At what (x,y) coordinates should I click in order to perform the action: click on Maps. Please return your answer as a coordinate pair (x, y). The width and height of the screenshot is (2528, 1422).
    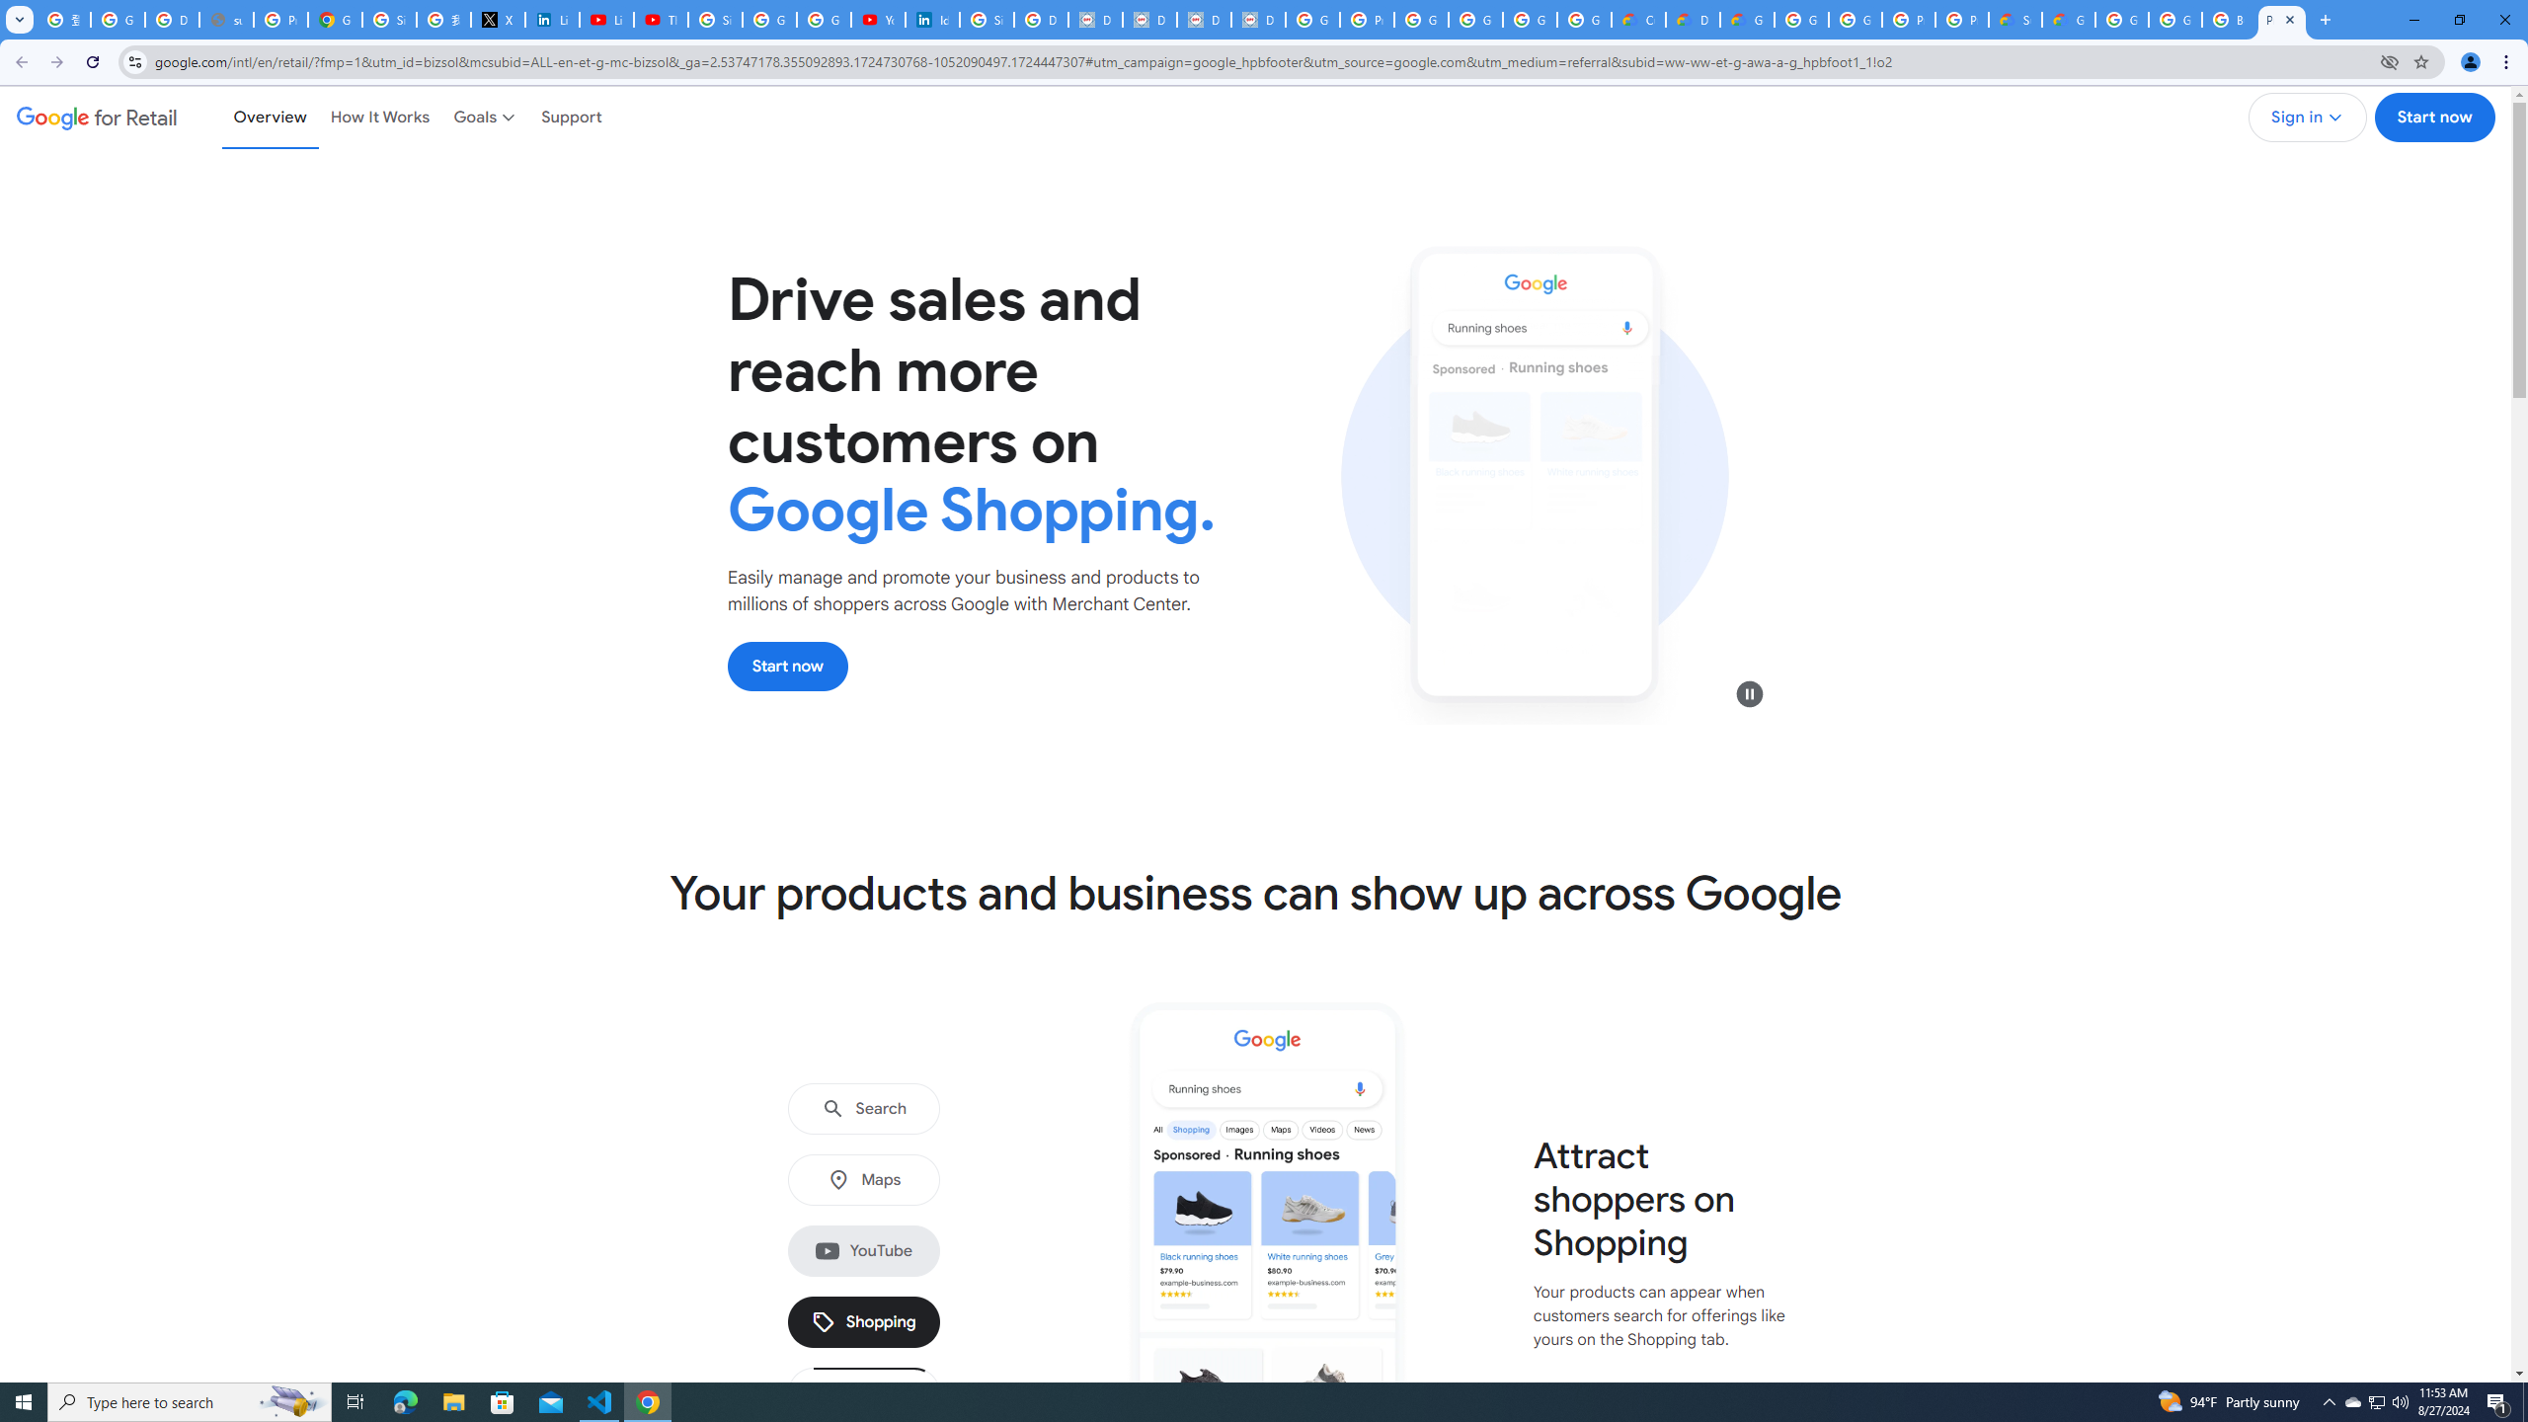
    Looking at the image, I should click on (864, 1181).